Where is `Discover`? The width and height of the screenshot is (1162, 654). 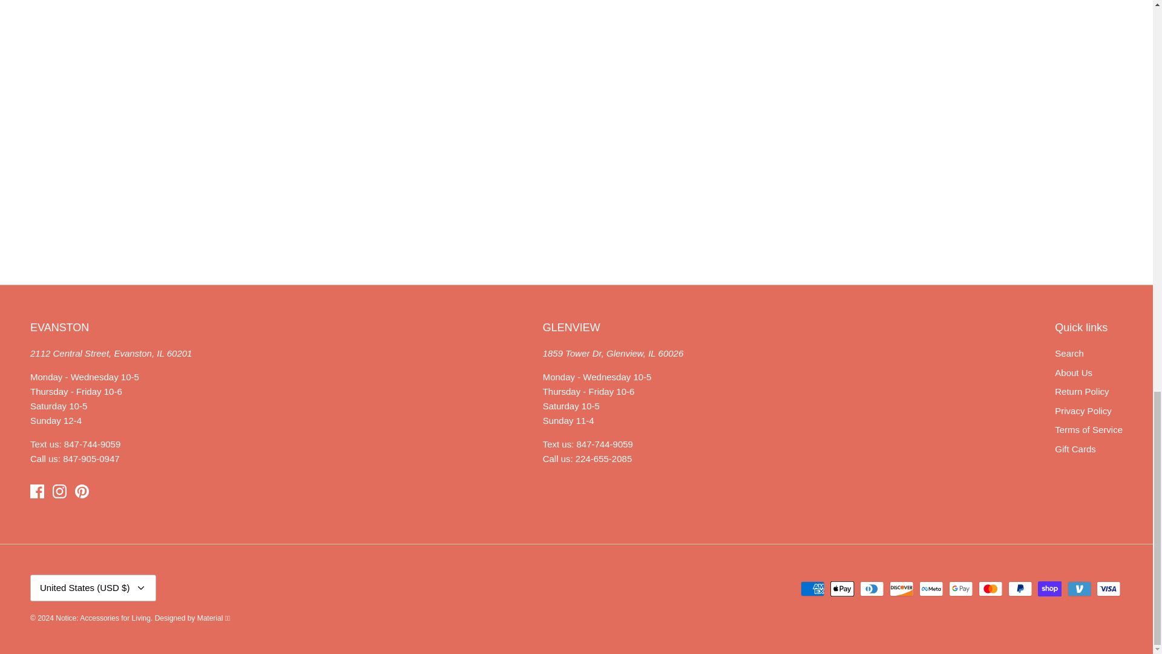
Discover is located at coordinates (902, 589).